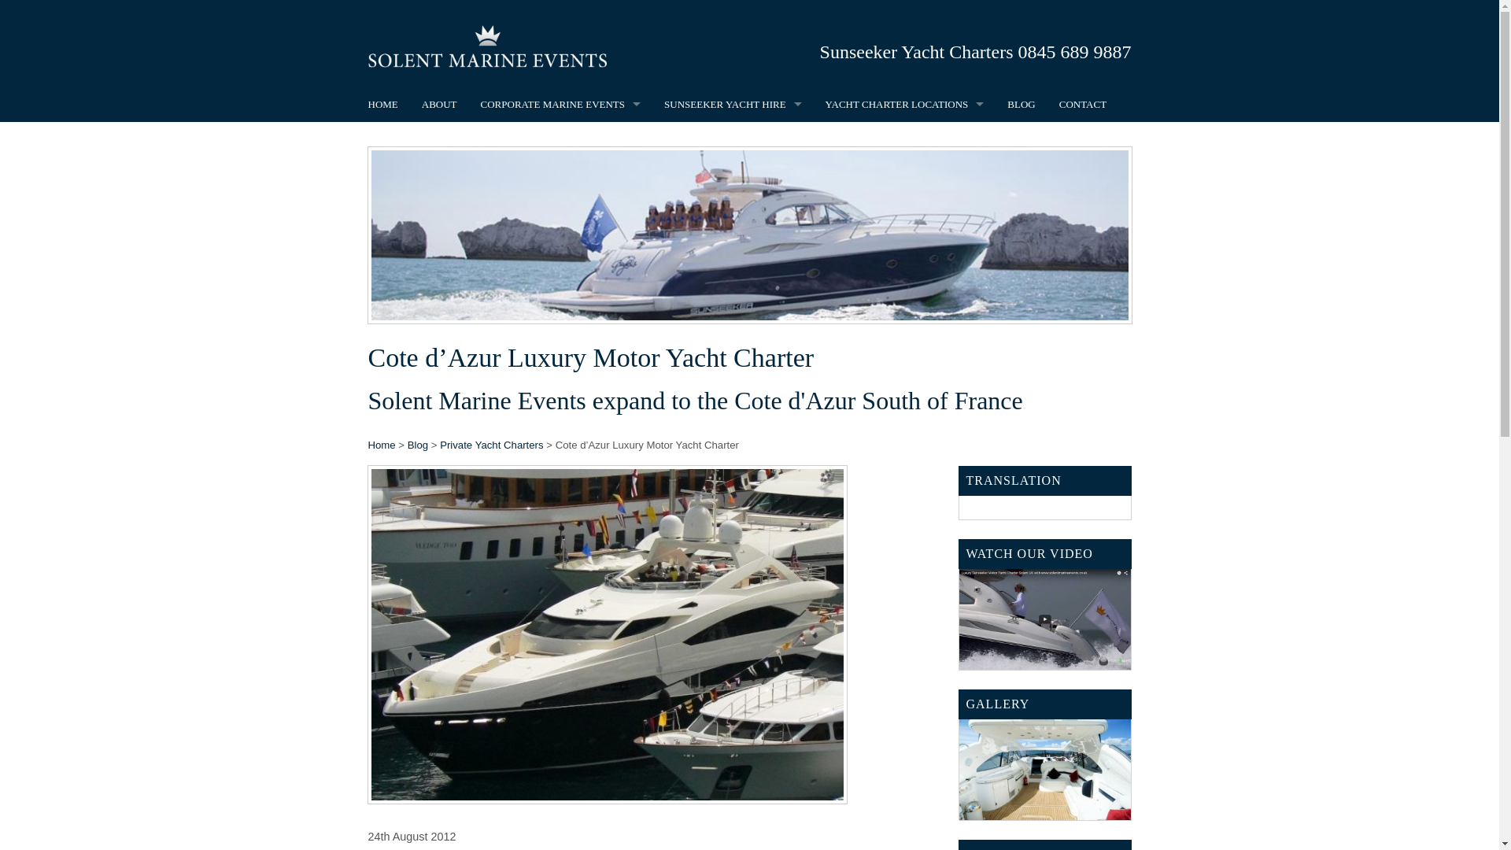 The height and width of the screenshot is (850, 1511). I want to click on YACHT CHARTER LOCATIONS, so click(905, 104).